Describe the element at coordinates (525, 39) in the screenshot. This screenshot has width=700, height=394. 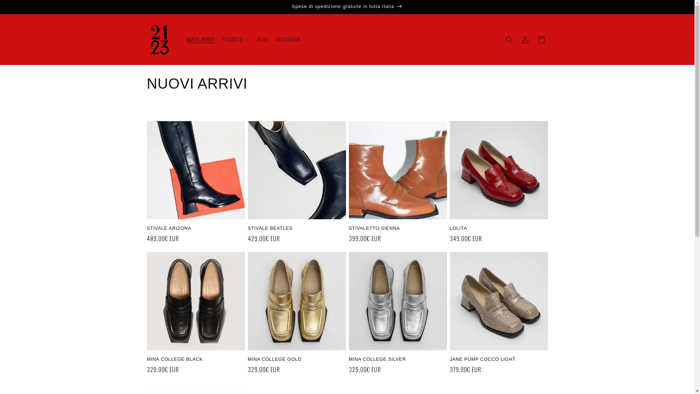
I see `Accedi` at that location.